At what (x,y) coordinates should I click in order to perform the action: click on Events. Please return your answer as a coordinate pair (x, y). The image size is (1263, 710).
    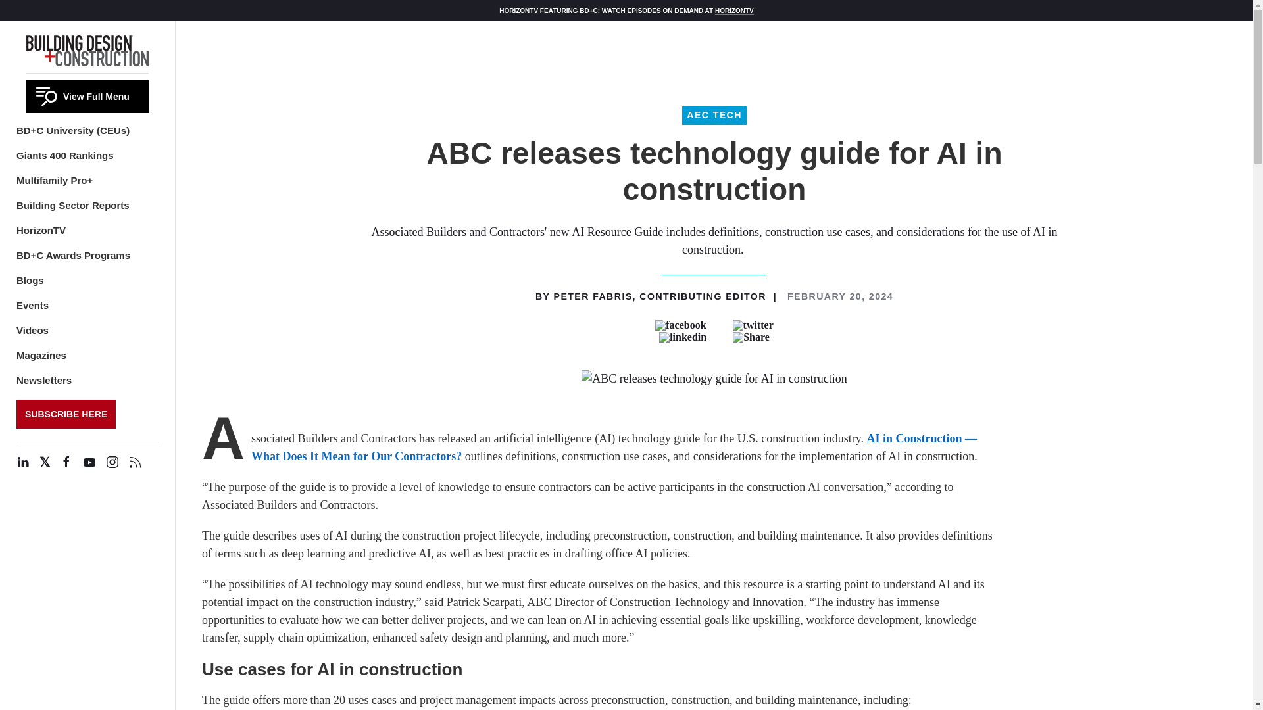
    Looking at the image, I should click on (32, 305).